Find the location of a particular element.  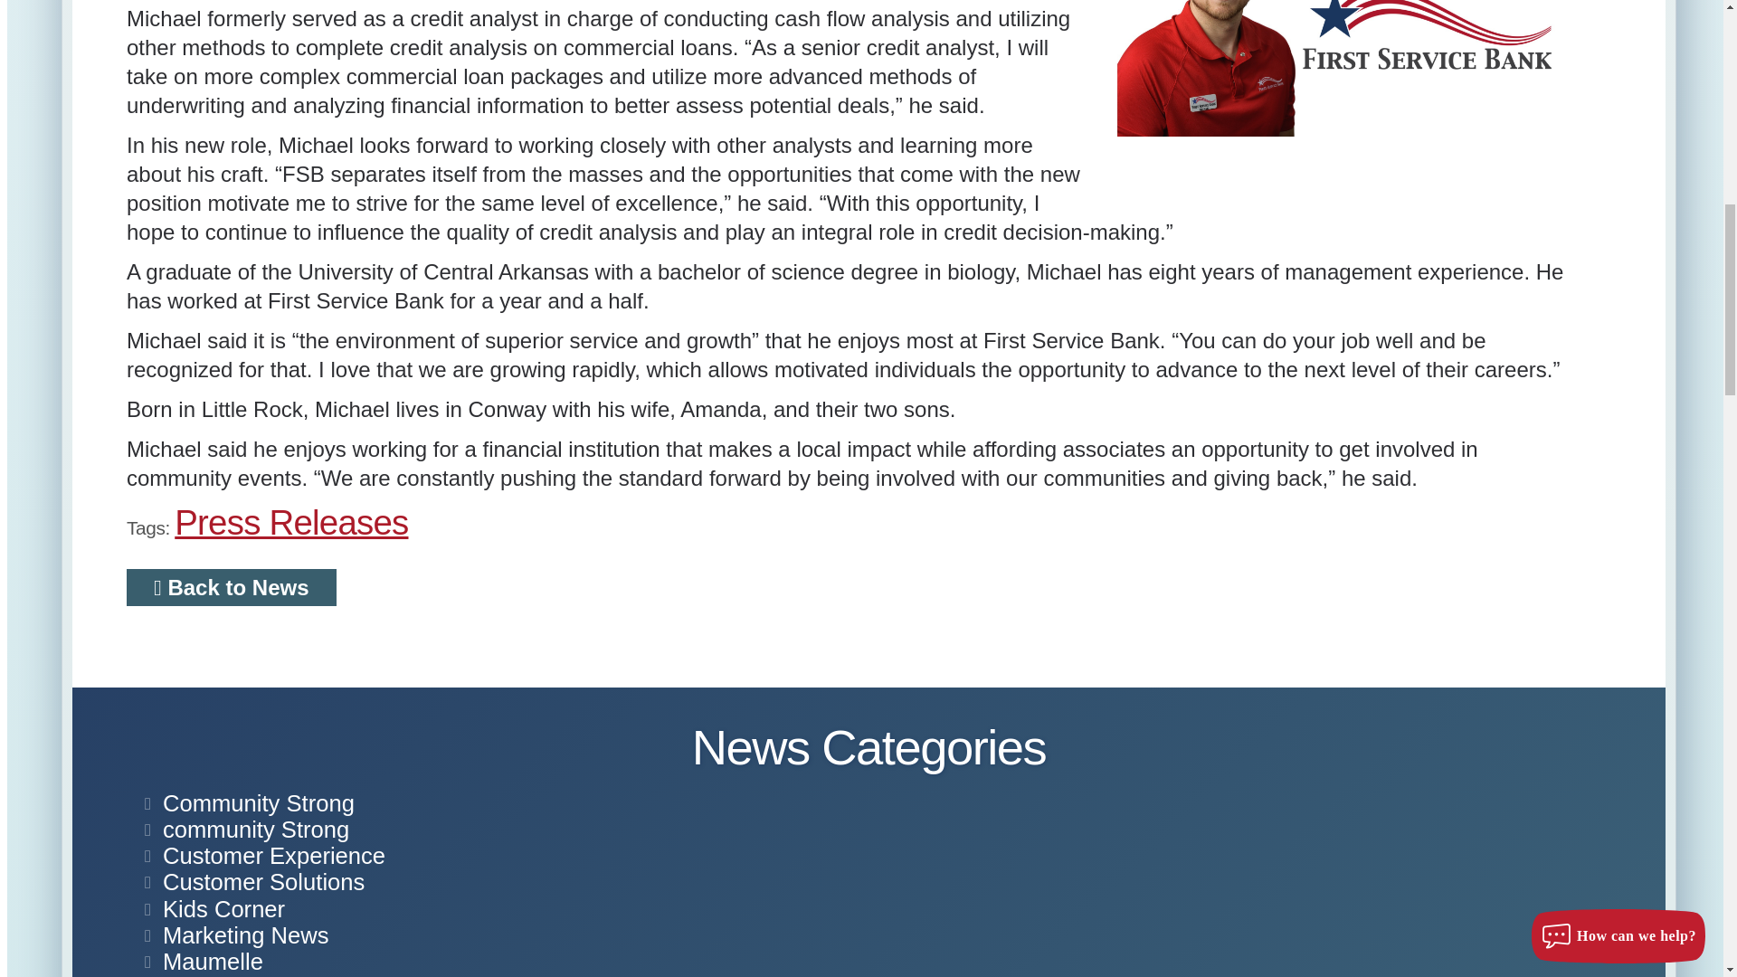

Kids Corner is located at coordinates (223, 908).